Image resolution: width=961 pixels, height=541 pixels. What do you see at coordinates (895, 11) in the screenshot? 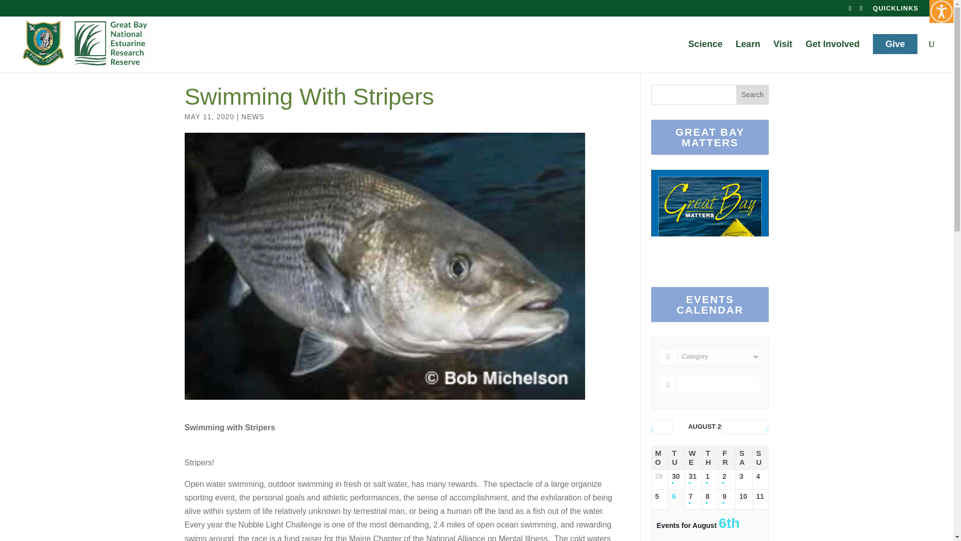
I see `QUICKLINKS` at bounding box center [895, 11].